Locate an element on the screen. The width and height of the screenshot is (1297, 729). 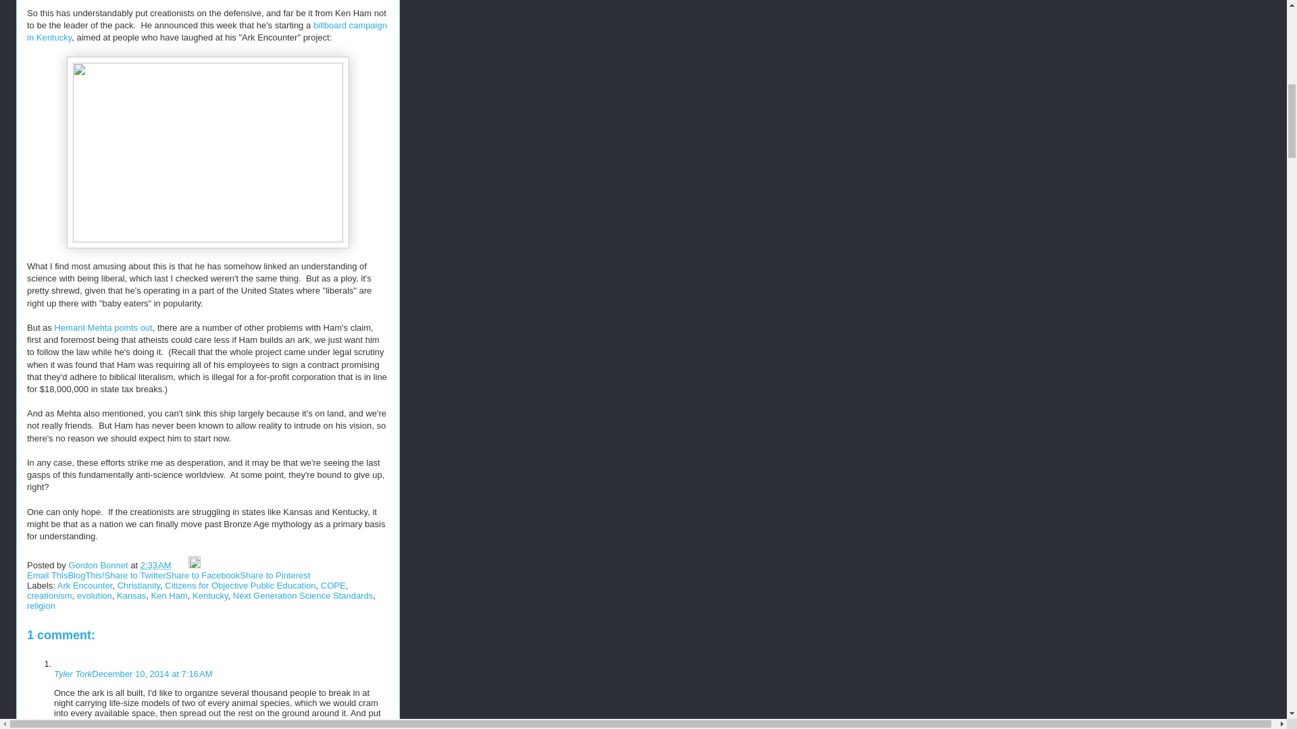
Ken Ham is located at coordinates (170, 595).